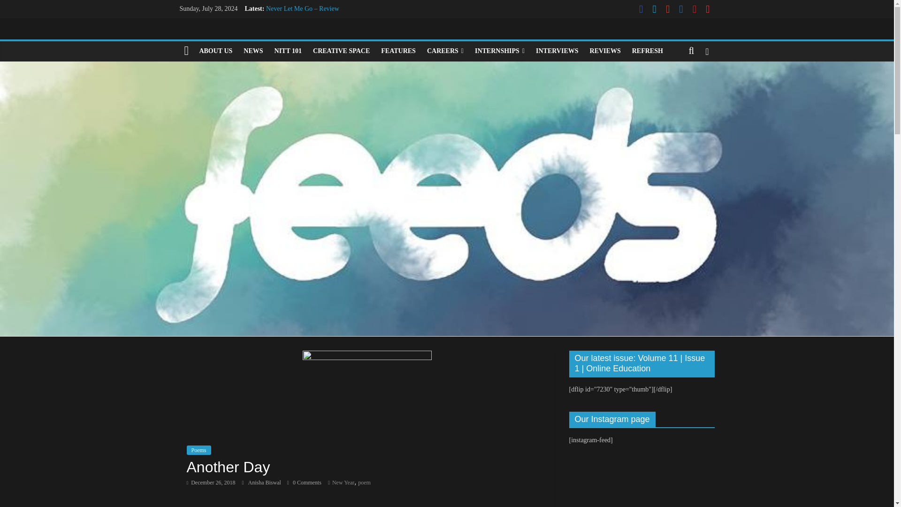  What do you see at coordinates (265, 482) in the screenshot?
I see `Anisha Biswal` at bounding box center [265, 482].